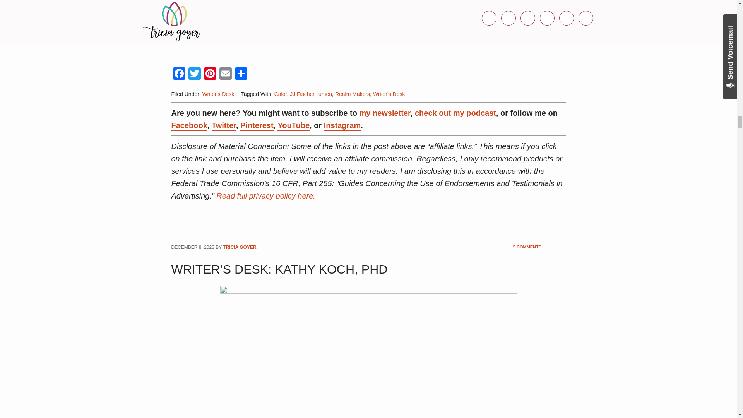 This screenshot has height=418, width=743. I want to click on Facebook, so click(178, 74).